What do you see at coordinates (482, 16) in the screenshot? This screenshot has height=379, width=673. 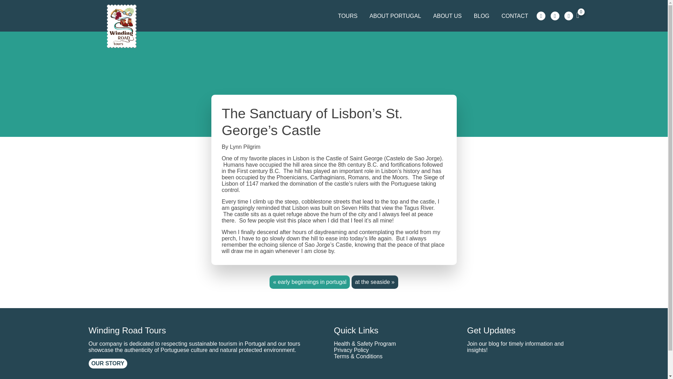 I see `BLOG` at bounding box center [482, 16].